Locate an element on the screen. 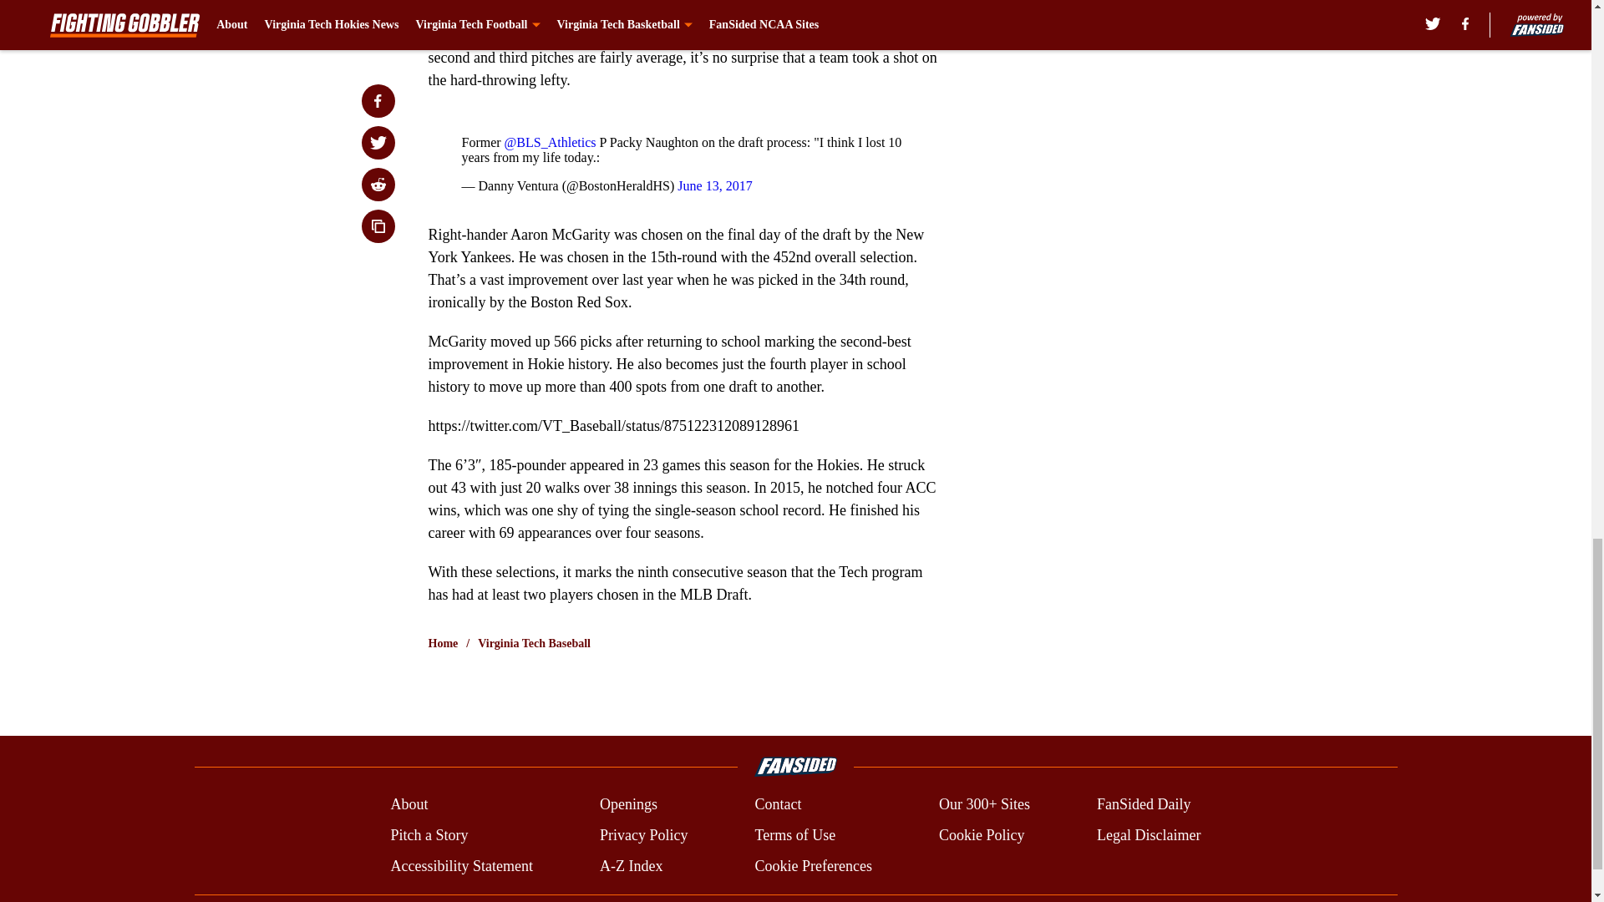 Image resolution: width=1604 pixels, height=902 pixels. Pitch a Story is located at coordinates (429, 835).